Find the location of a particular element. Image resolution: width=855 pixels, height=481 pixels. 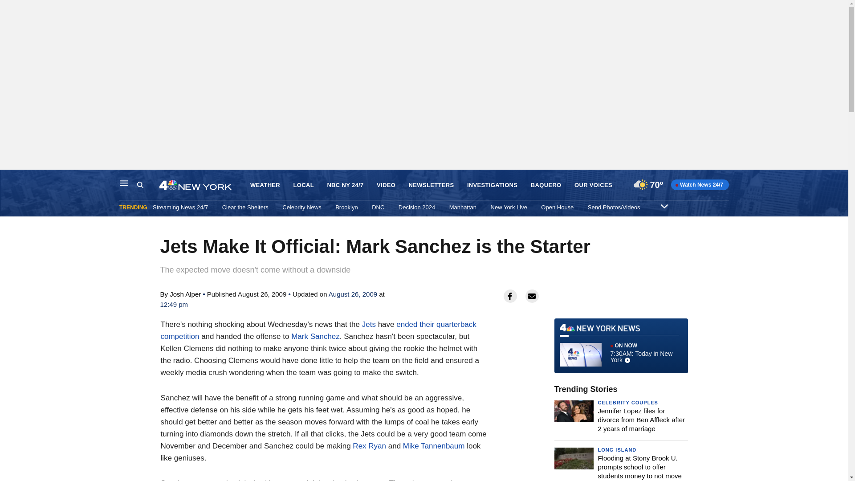

VIDEO is located at coordinates (386, 185).